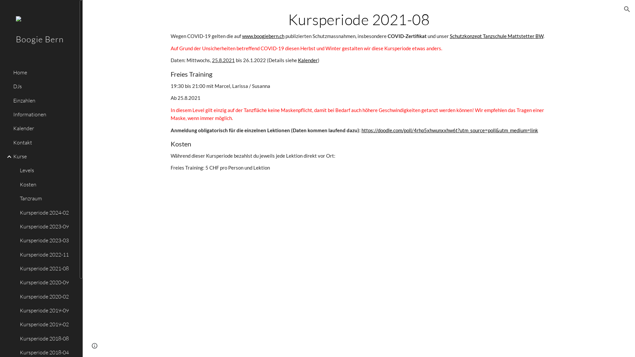 The height and width of the screenshot is (357, 635). I want to click on Kontakt, so click(44, 142).